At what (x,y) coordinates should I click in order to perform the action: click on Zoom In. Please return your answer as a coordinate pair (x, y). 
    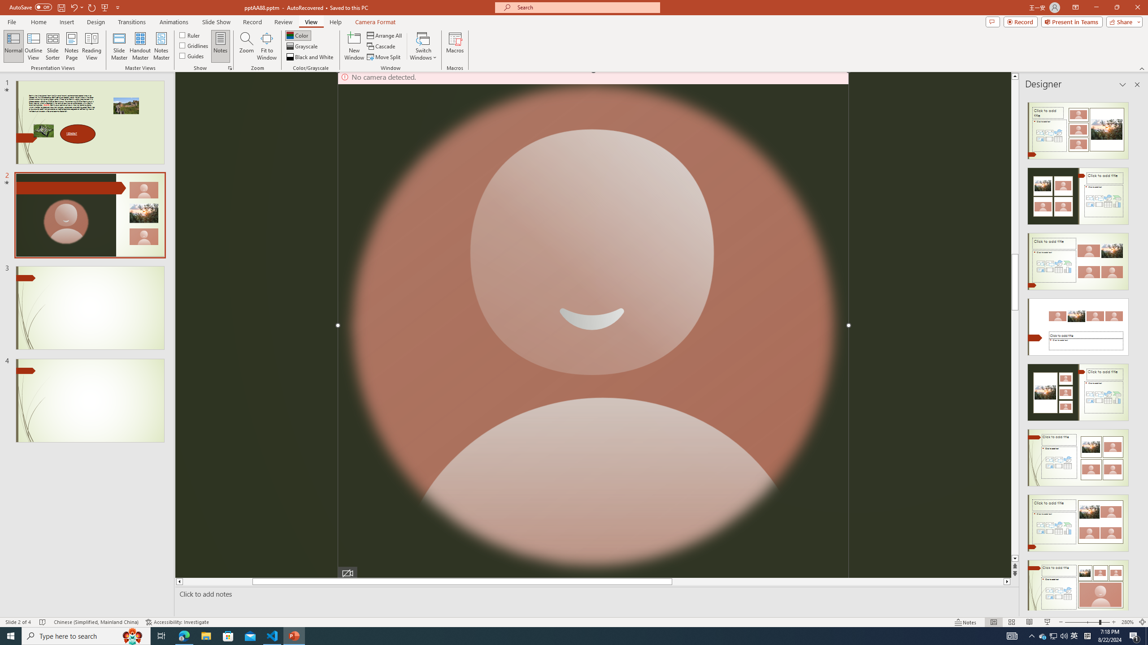
    Looking at the image, I should click on (1114, 622).